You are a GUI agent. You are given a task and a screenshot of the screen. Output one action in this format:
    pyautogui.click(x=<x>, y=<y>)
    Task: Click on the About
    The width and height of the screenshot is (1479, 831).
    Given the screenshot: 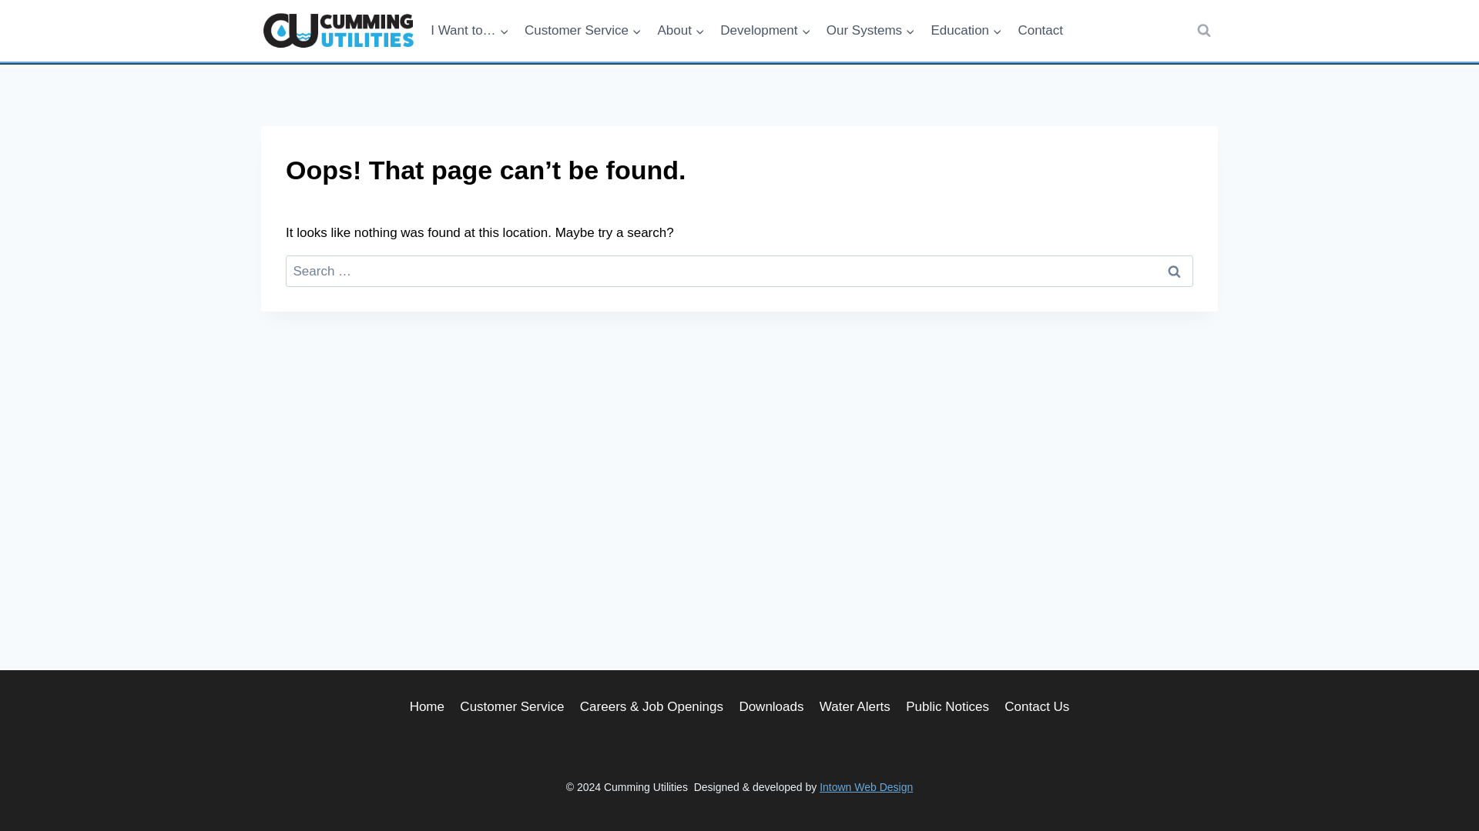 What is the action you would take?
    pyautogui.click(x=681, y=31)
    